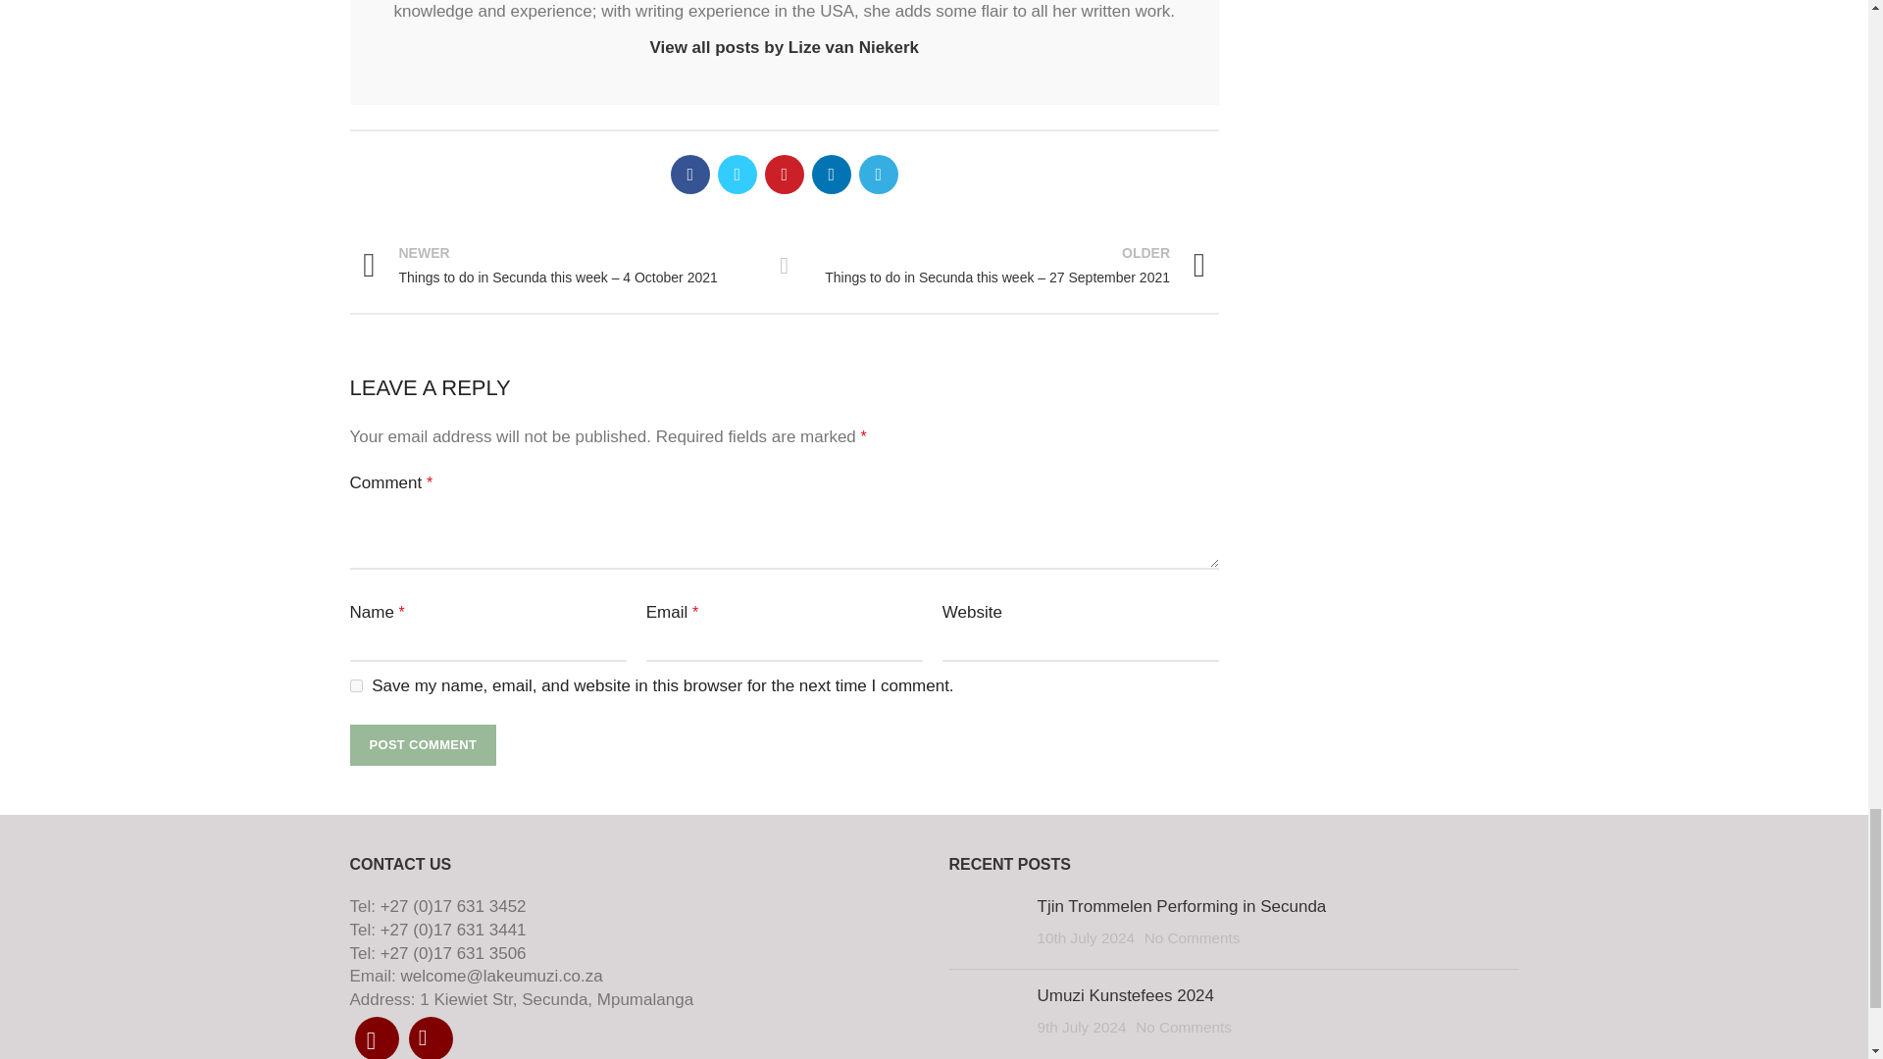  What do you see at coordinates (422, 744) in the screenshot?
I see `Post Comment` at bounding box center [422, 744].